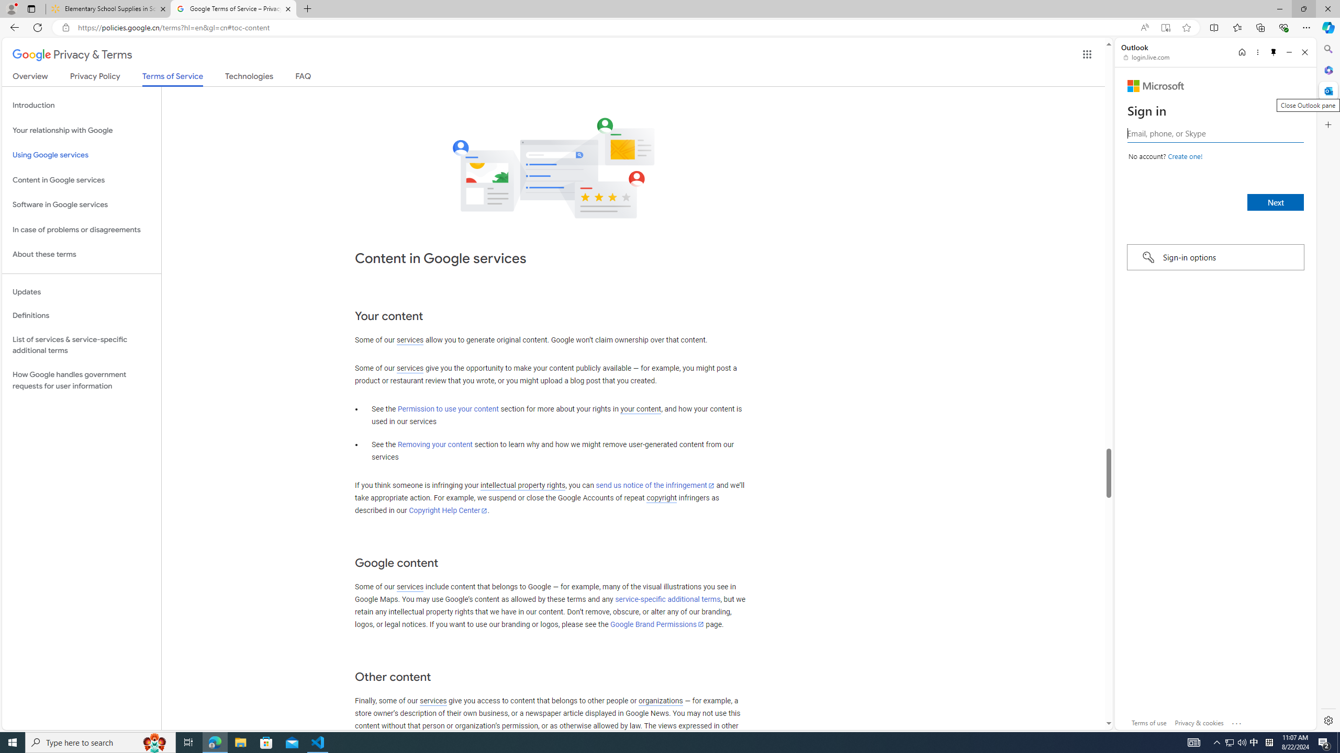 This screenshot has width=1340, height=753. I want to click on Click here for troubleshooting information, so click(1237, 721).